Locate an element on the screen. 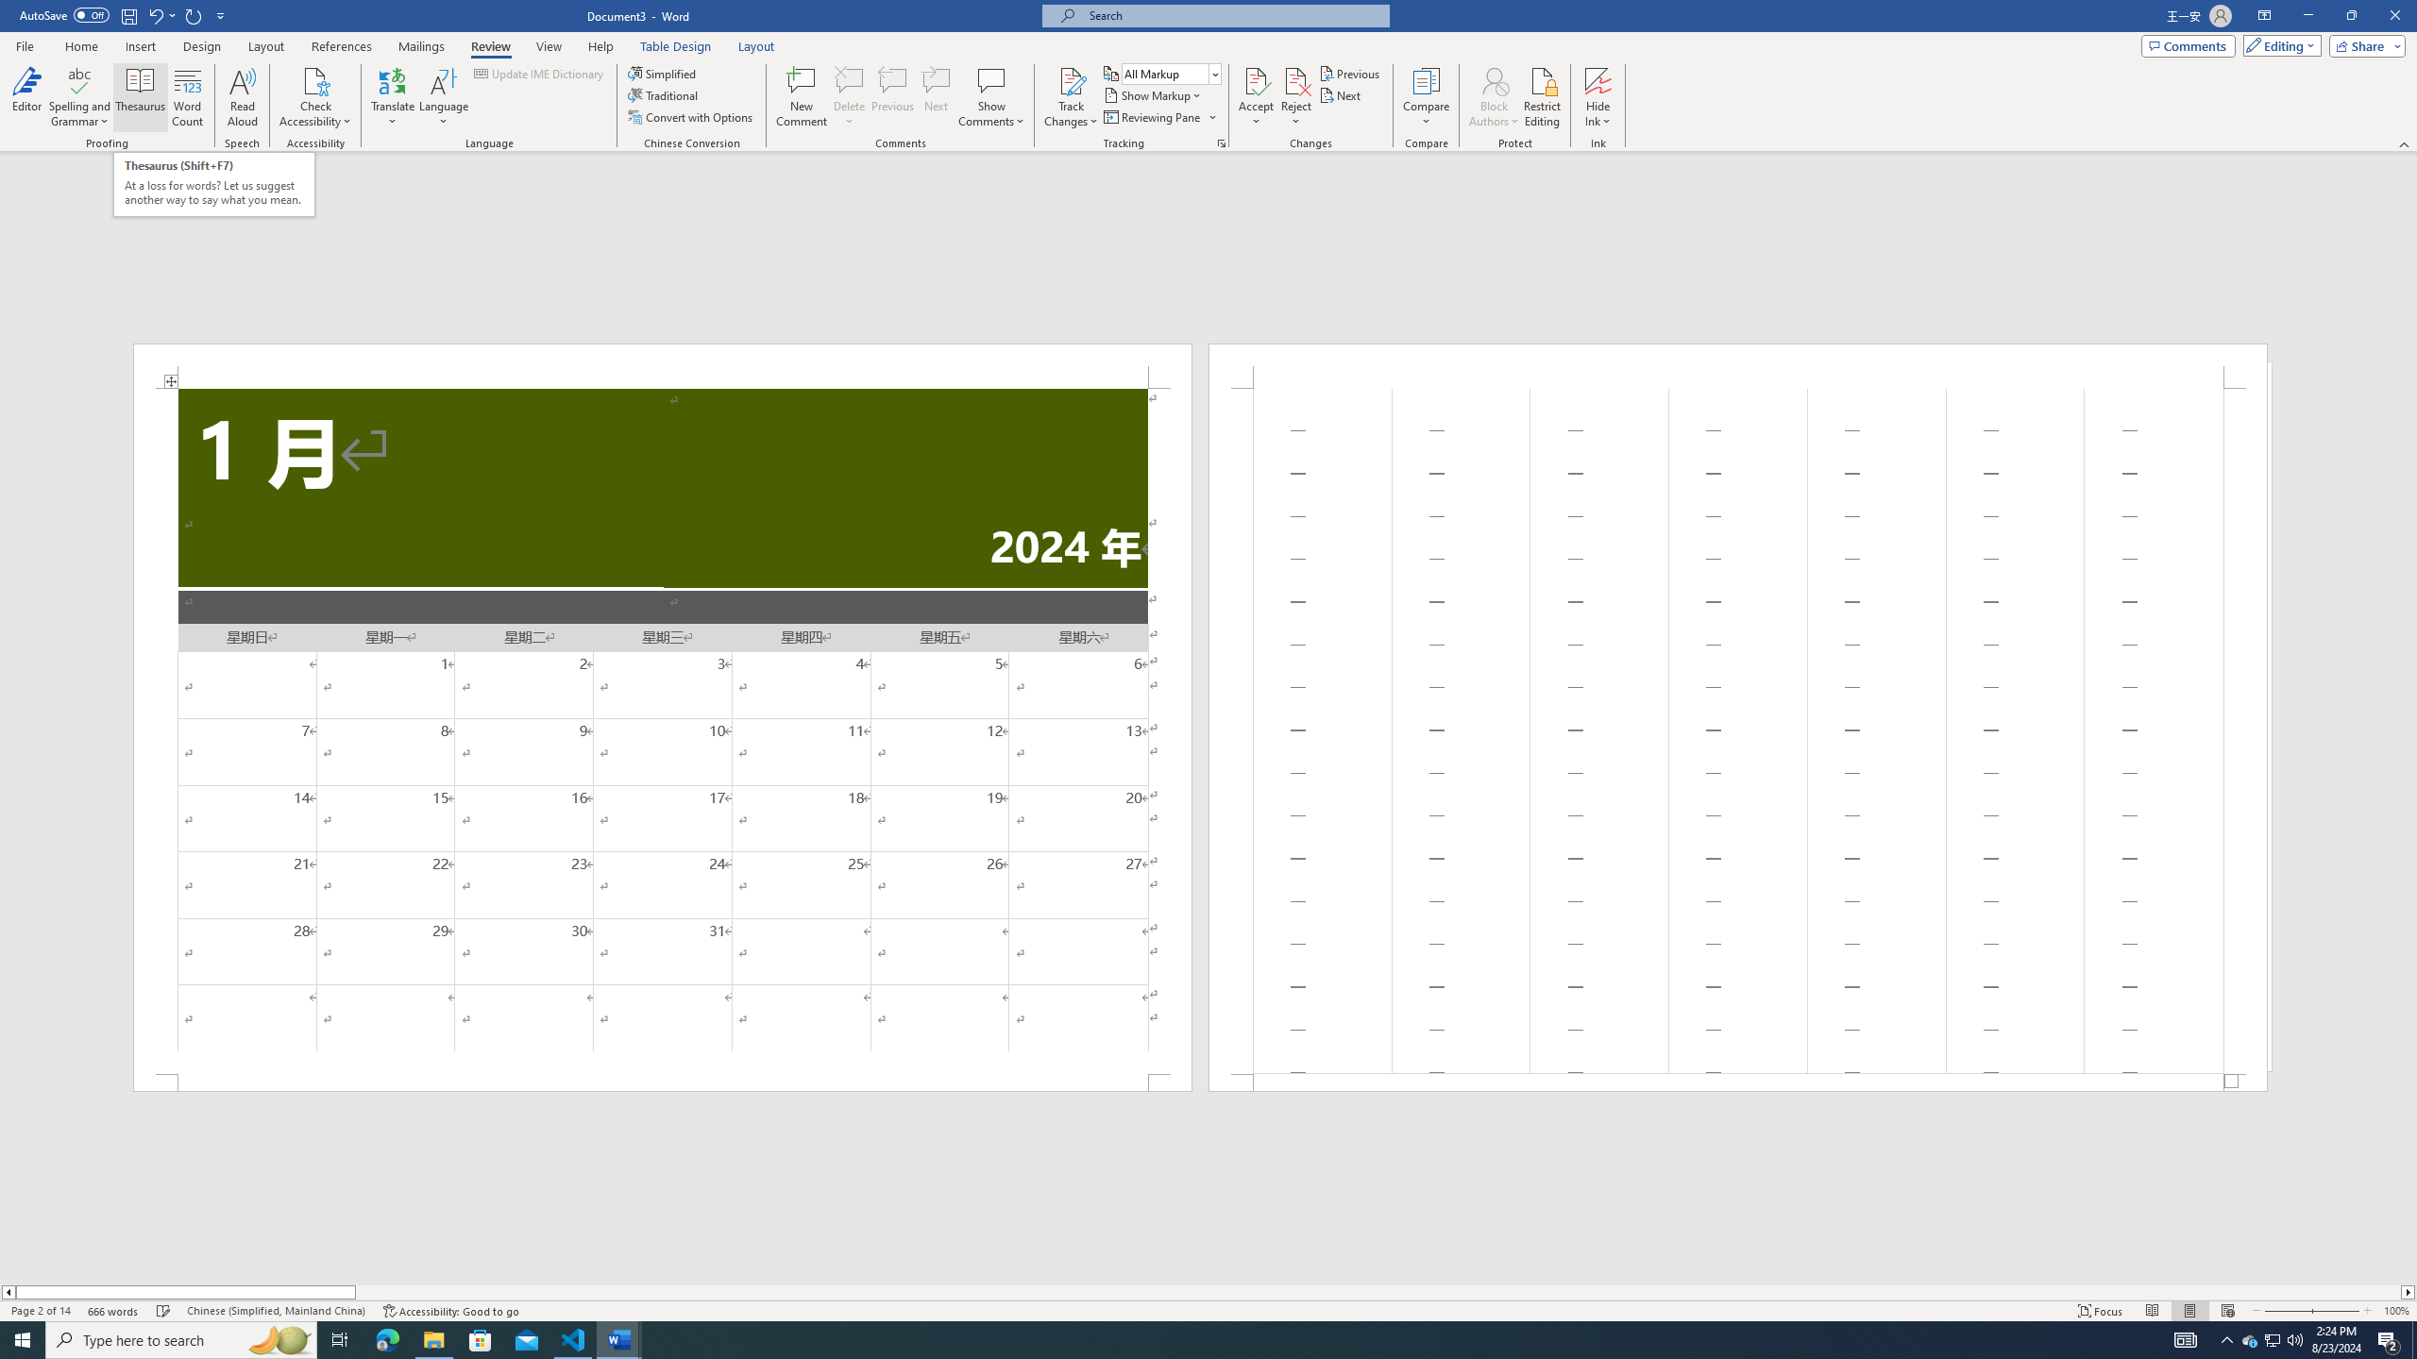 The width and height of the screenshot is (2417, 1359). Reject is located at coordinates (1296, 97).